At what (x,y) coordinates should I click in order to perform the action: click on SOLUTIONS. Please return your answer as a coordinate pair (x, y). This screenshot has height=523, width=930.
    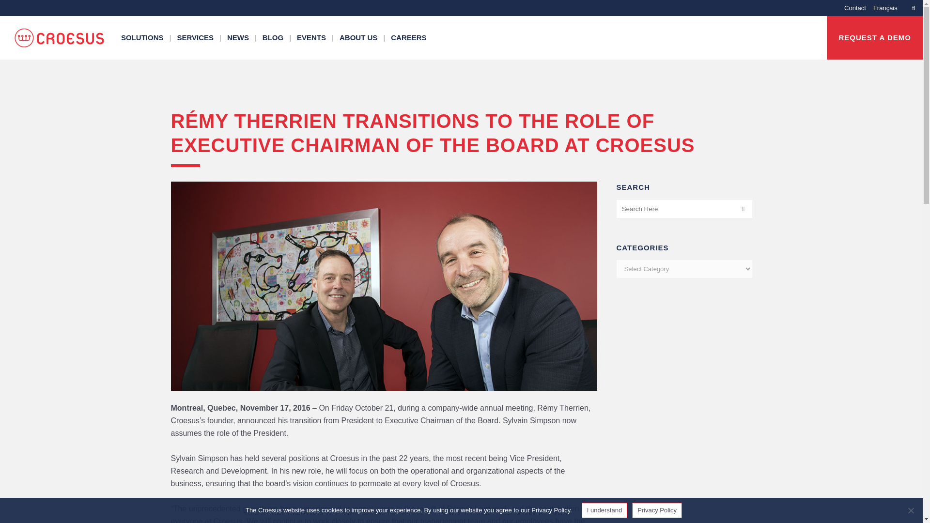
    Looking at the image, I should click on (143, 38).